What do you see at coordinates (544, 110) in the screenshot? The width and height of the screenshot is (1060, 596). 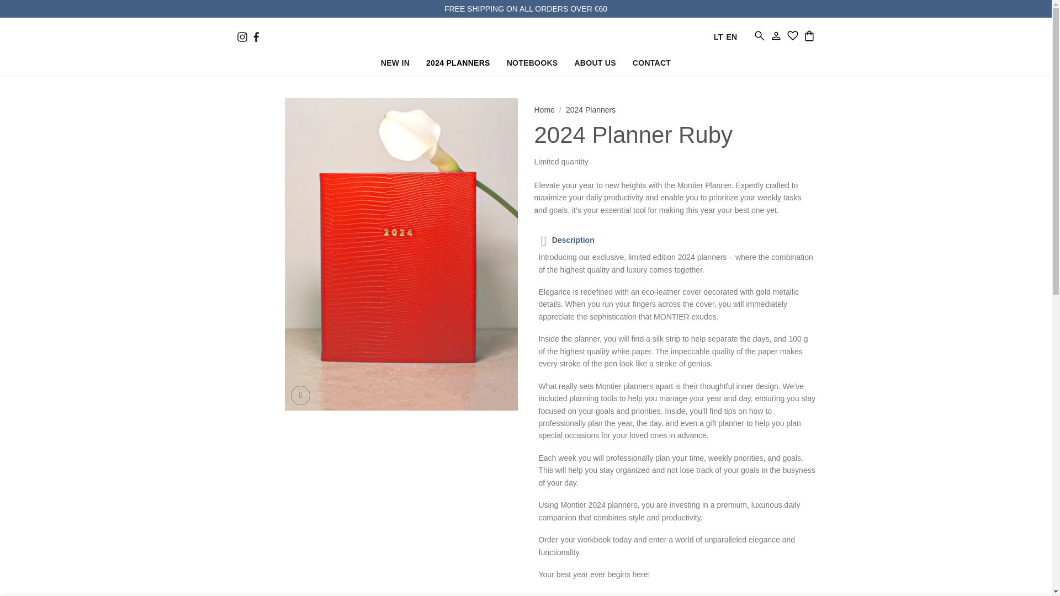 I see `Home` at bounding box center [544, 110].